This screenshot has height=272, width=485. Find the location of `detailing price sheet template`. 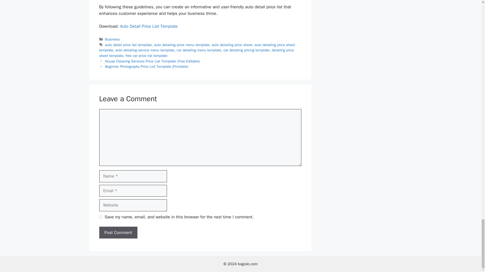

detailing price sheet template is located at coordinates (196, 53).